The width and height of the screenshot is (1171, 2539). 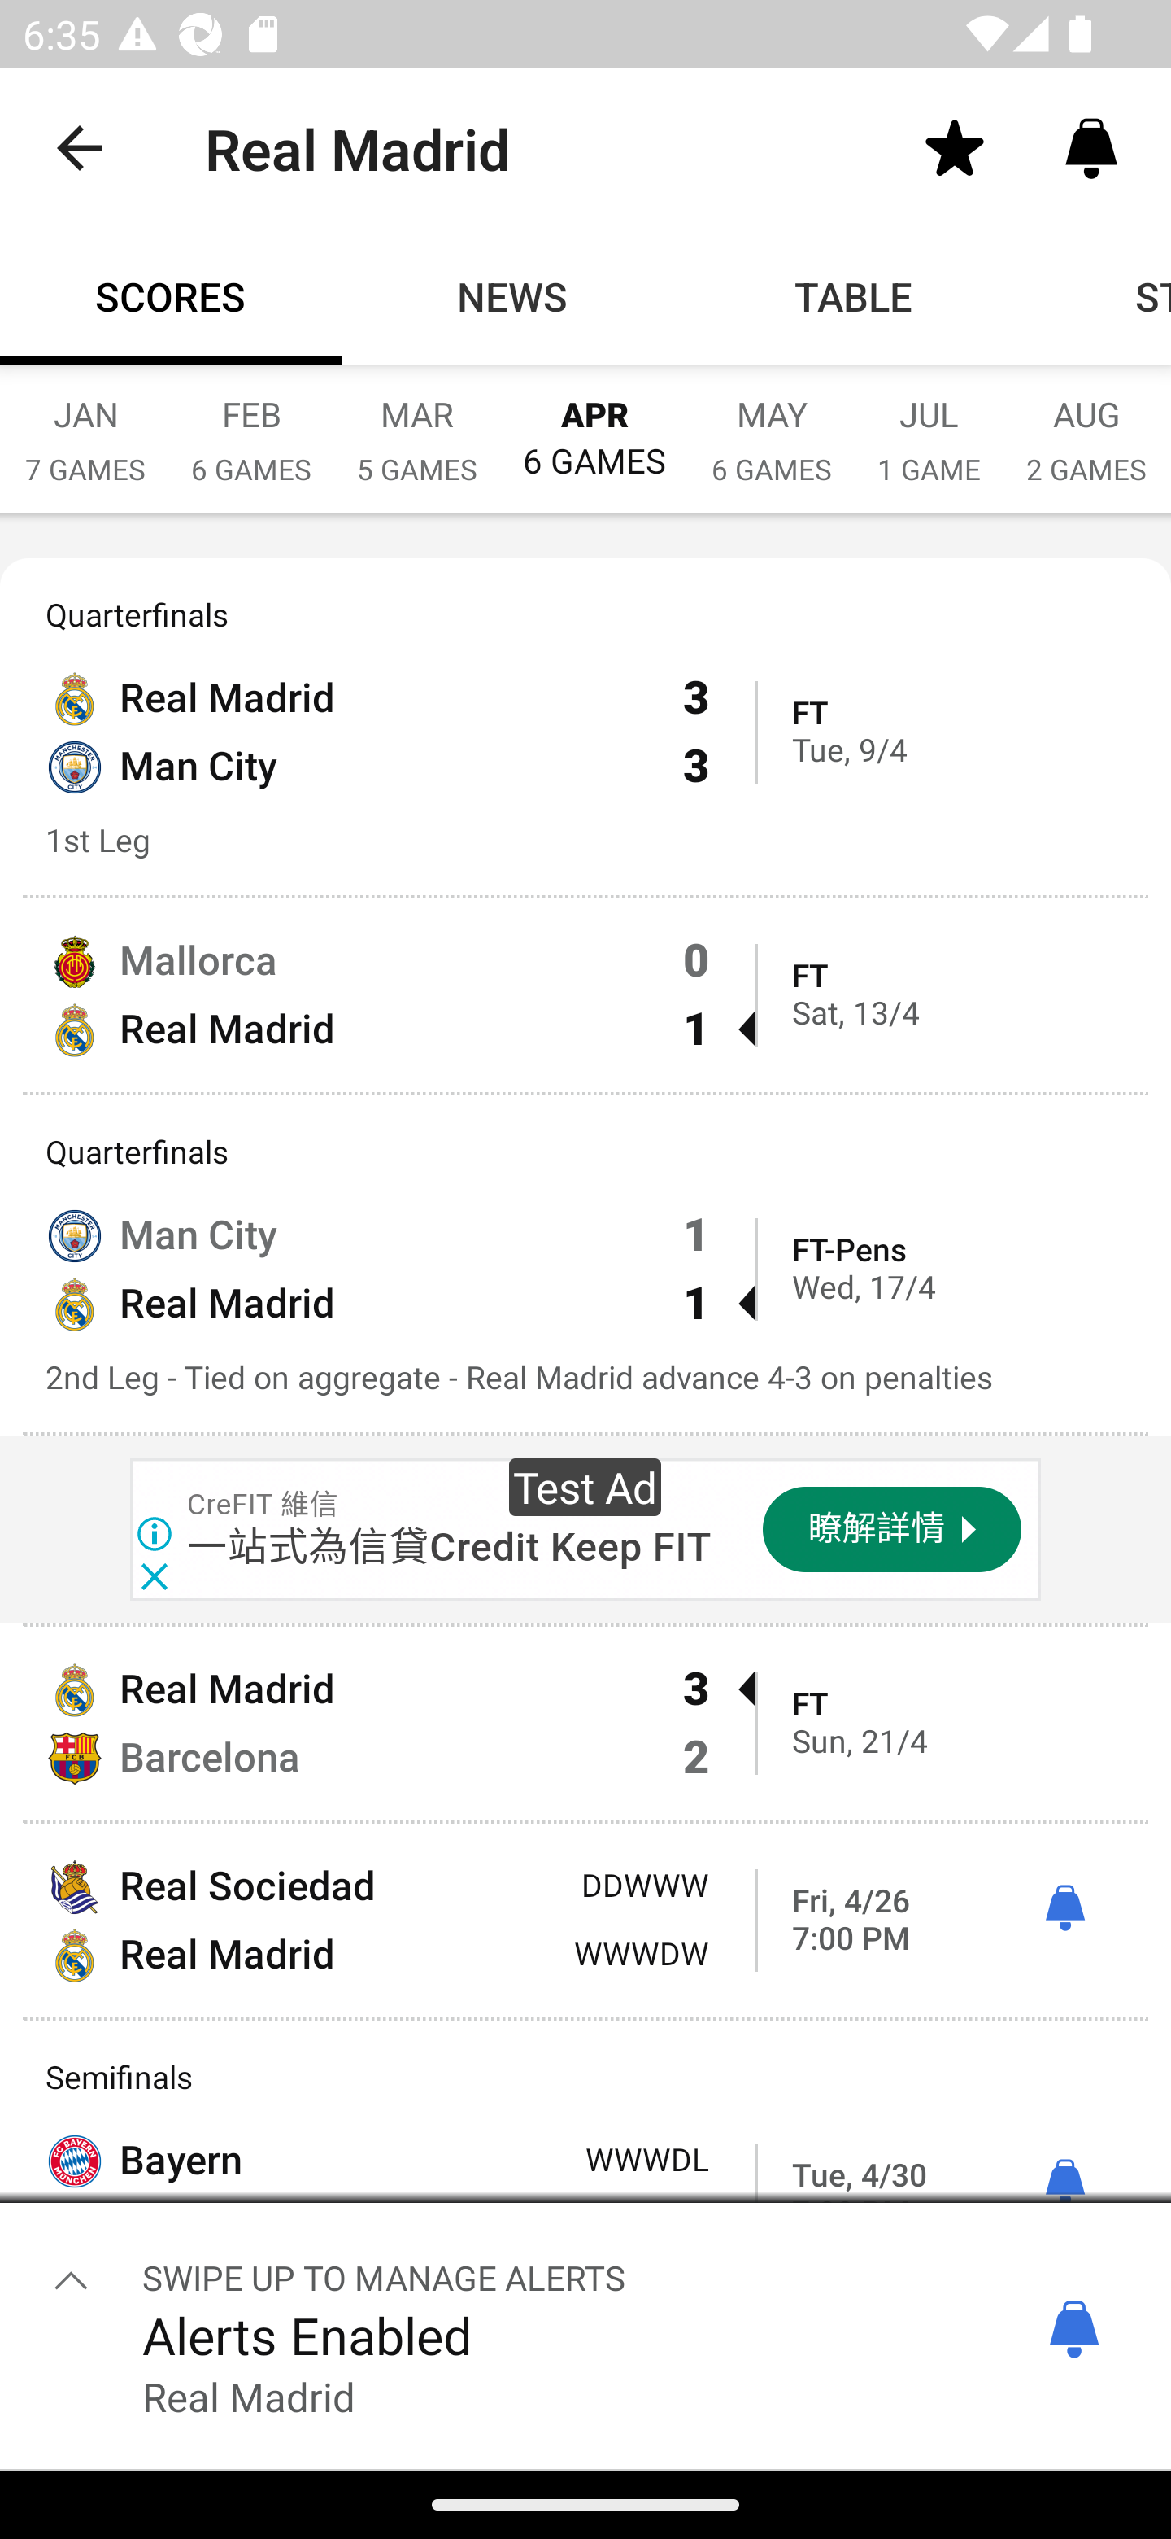 What do you see at coordinates (585, 1724) in the screenshot?
I see `Real Madrid 3  Barcelona 2 FT Sun, 21/4` at bounding box center [585, 1724].